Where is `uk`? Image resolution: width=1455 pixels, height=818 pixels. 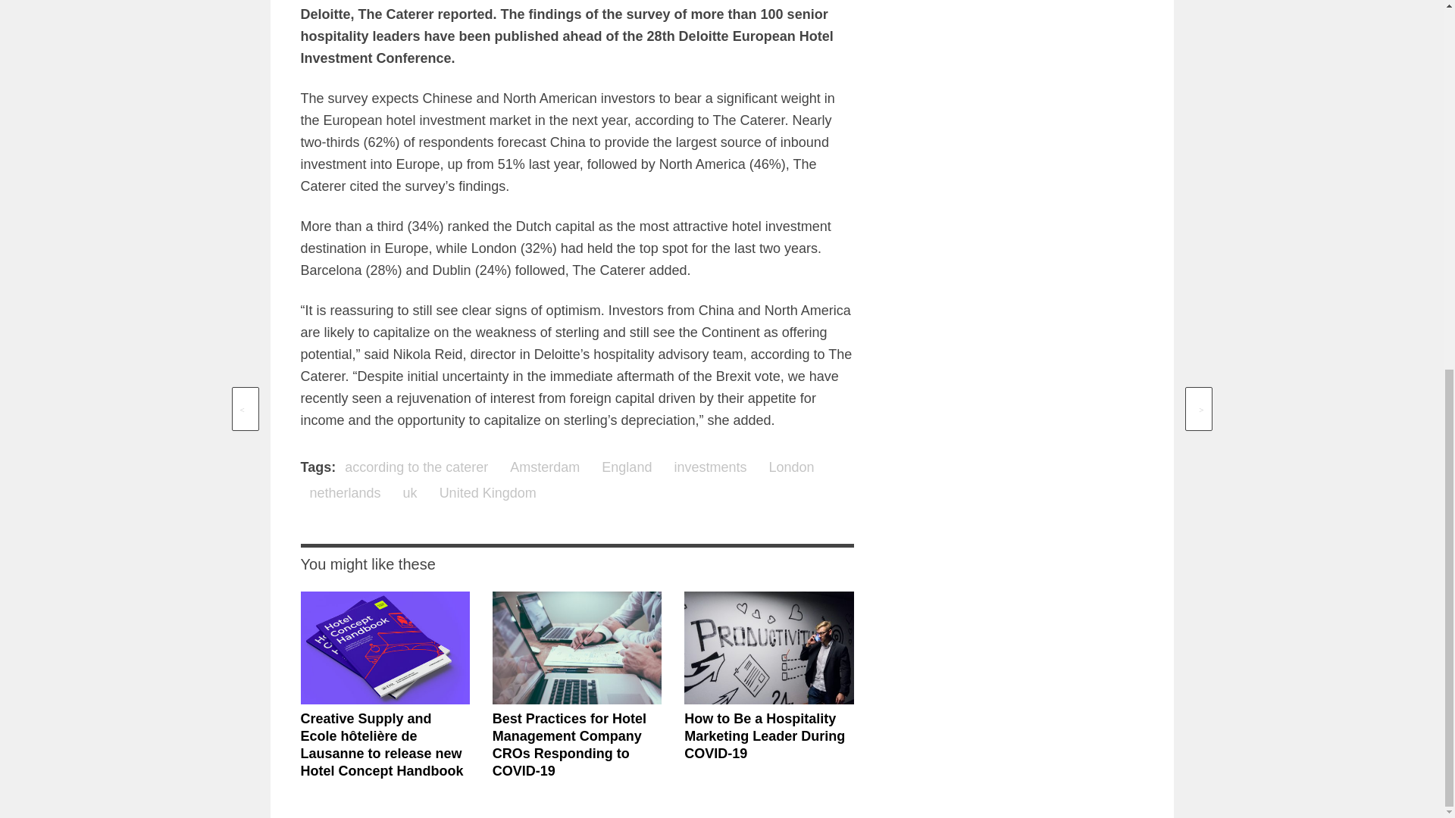 uk is located at coordinates (410, 494).